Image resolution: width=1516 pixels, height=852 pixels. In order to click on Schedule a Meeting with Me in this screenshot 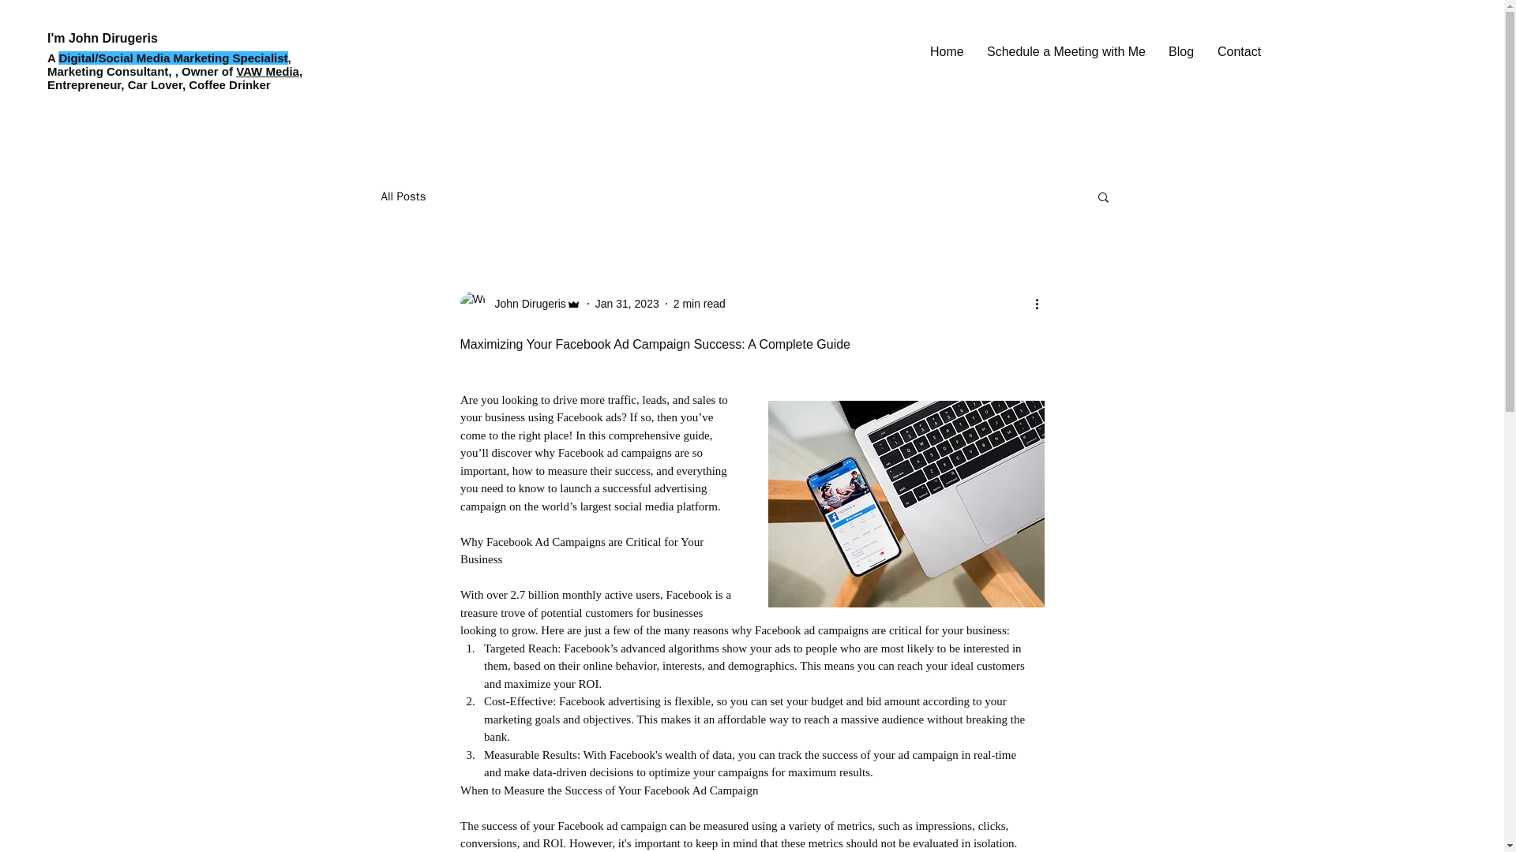, I will do `click(1065, 52)`.